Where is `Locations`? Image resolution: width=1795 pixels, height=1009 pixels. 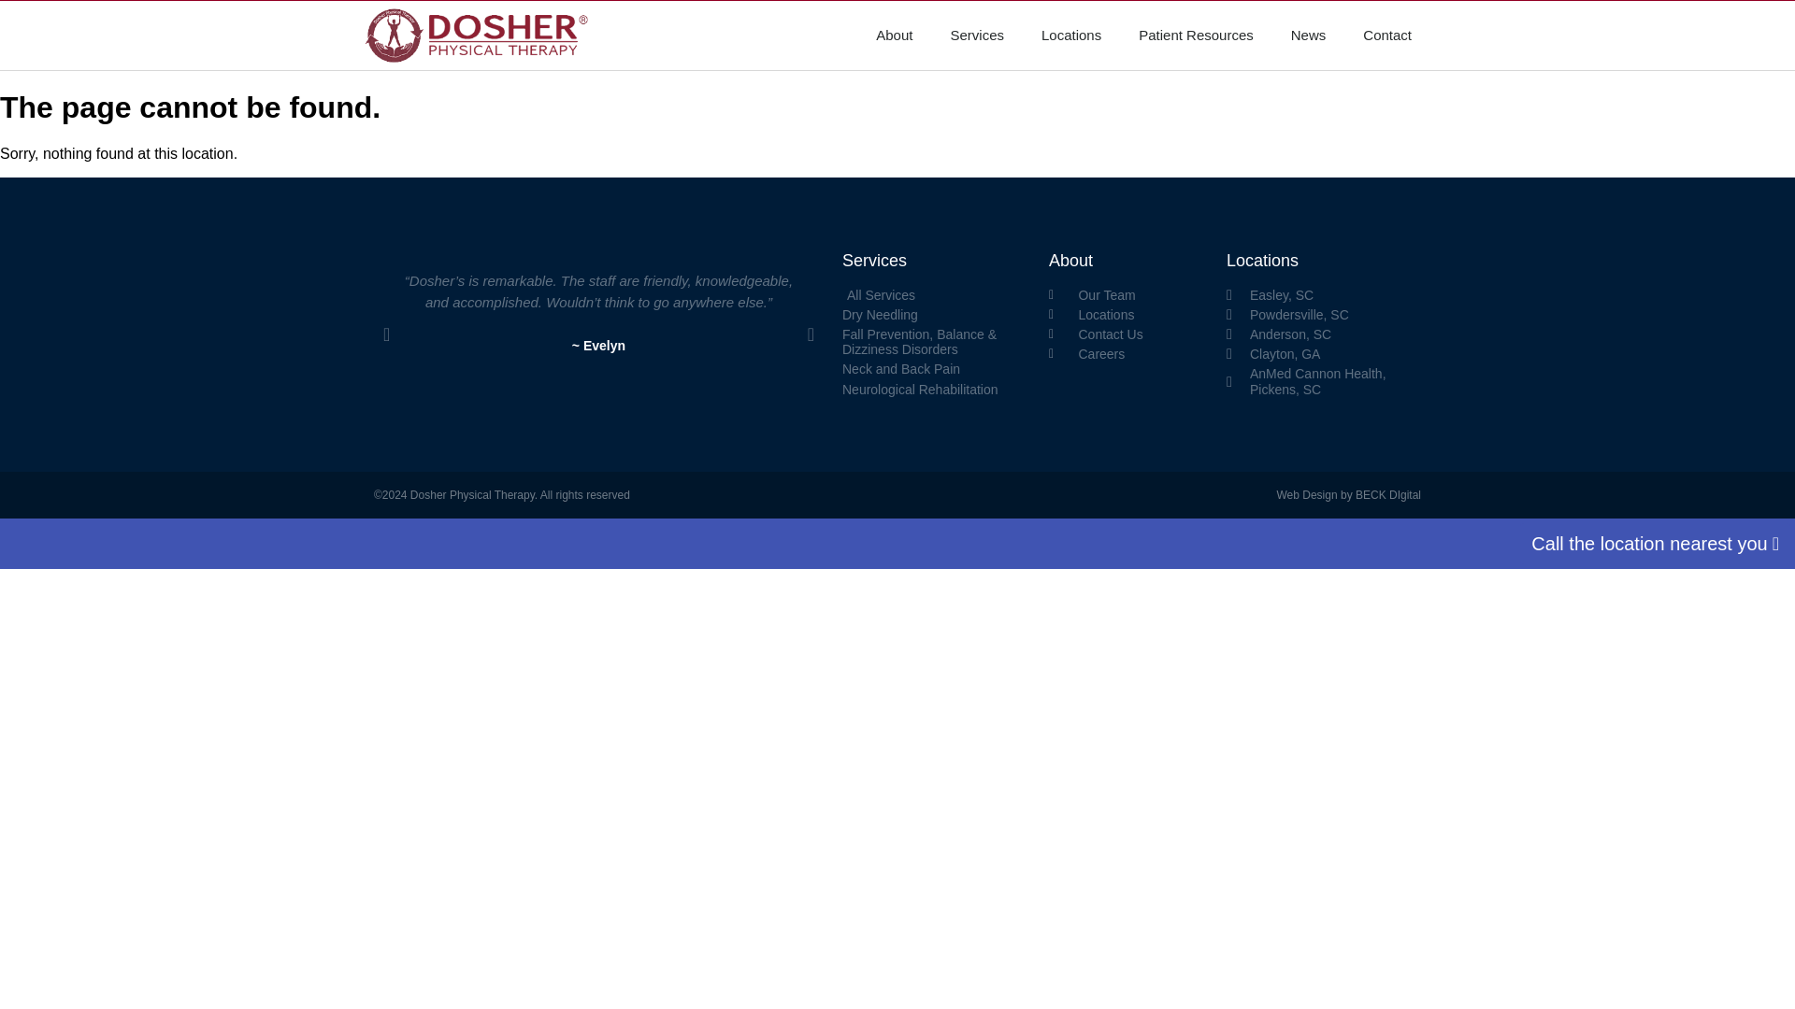 Locations is located at coordinates (1071, 36).